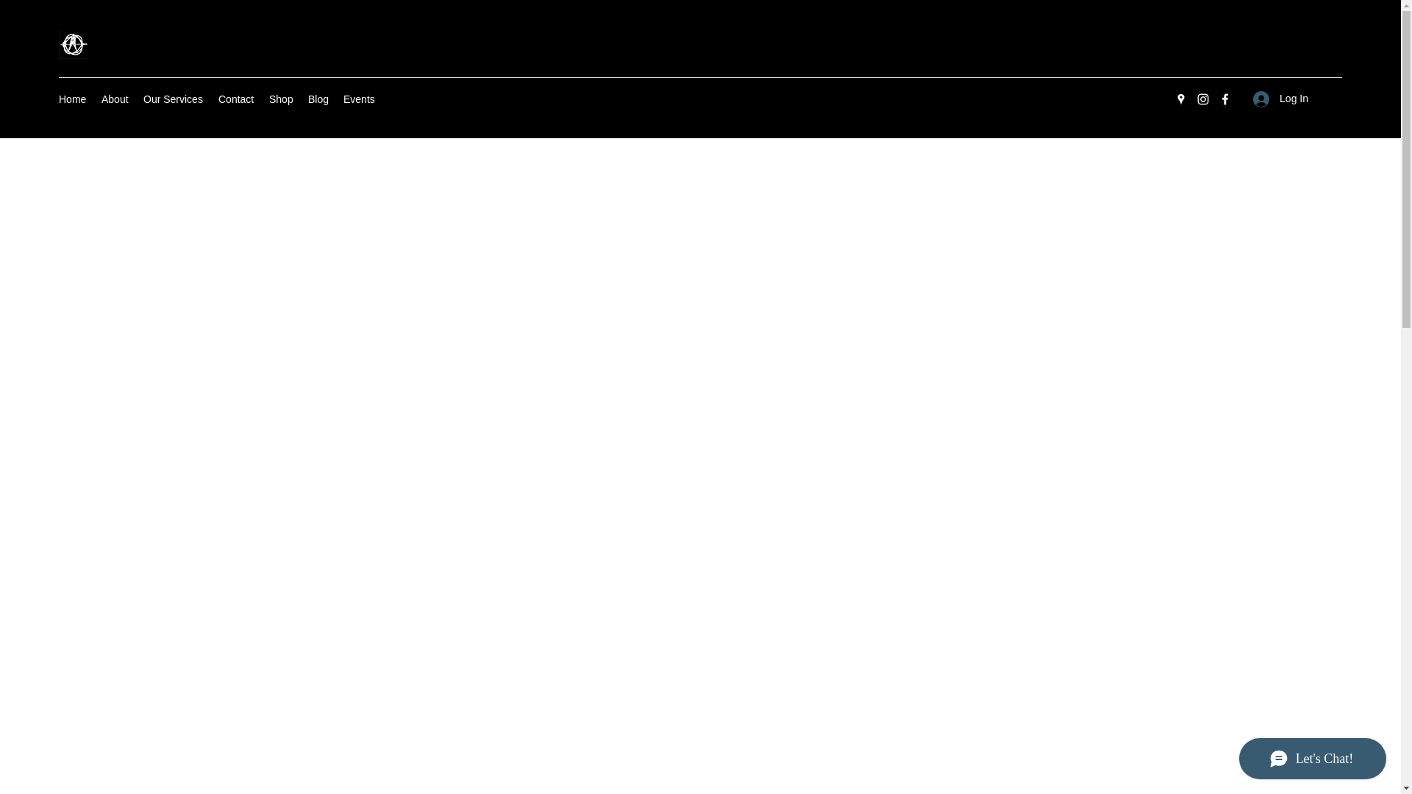 Image resolution: width=1412 pixels, height=794 pixels. I want to click on Our Services, so click(173, 99).